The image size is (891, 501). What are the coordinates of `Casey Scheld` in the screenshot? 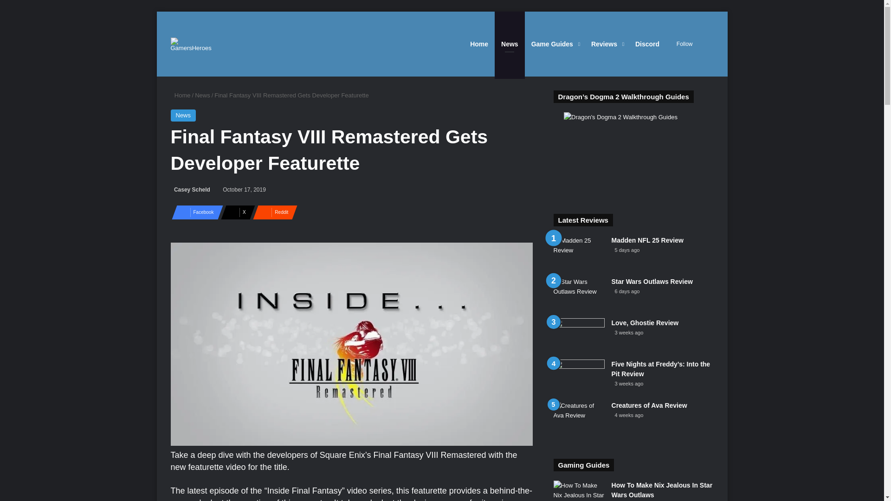 It's located at (190, 189).